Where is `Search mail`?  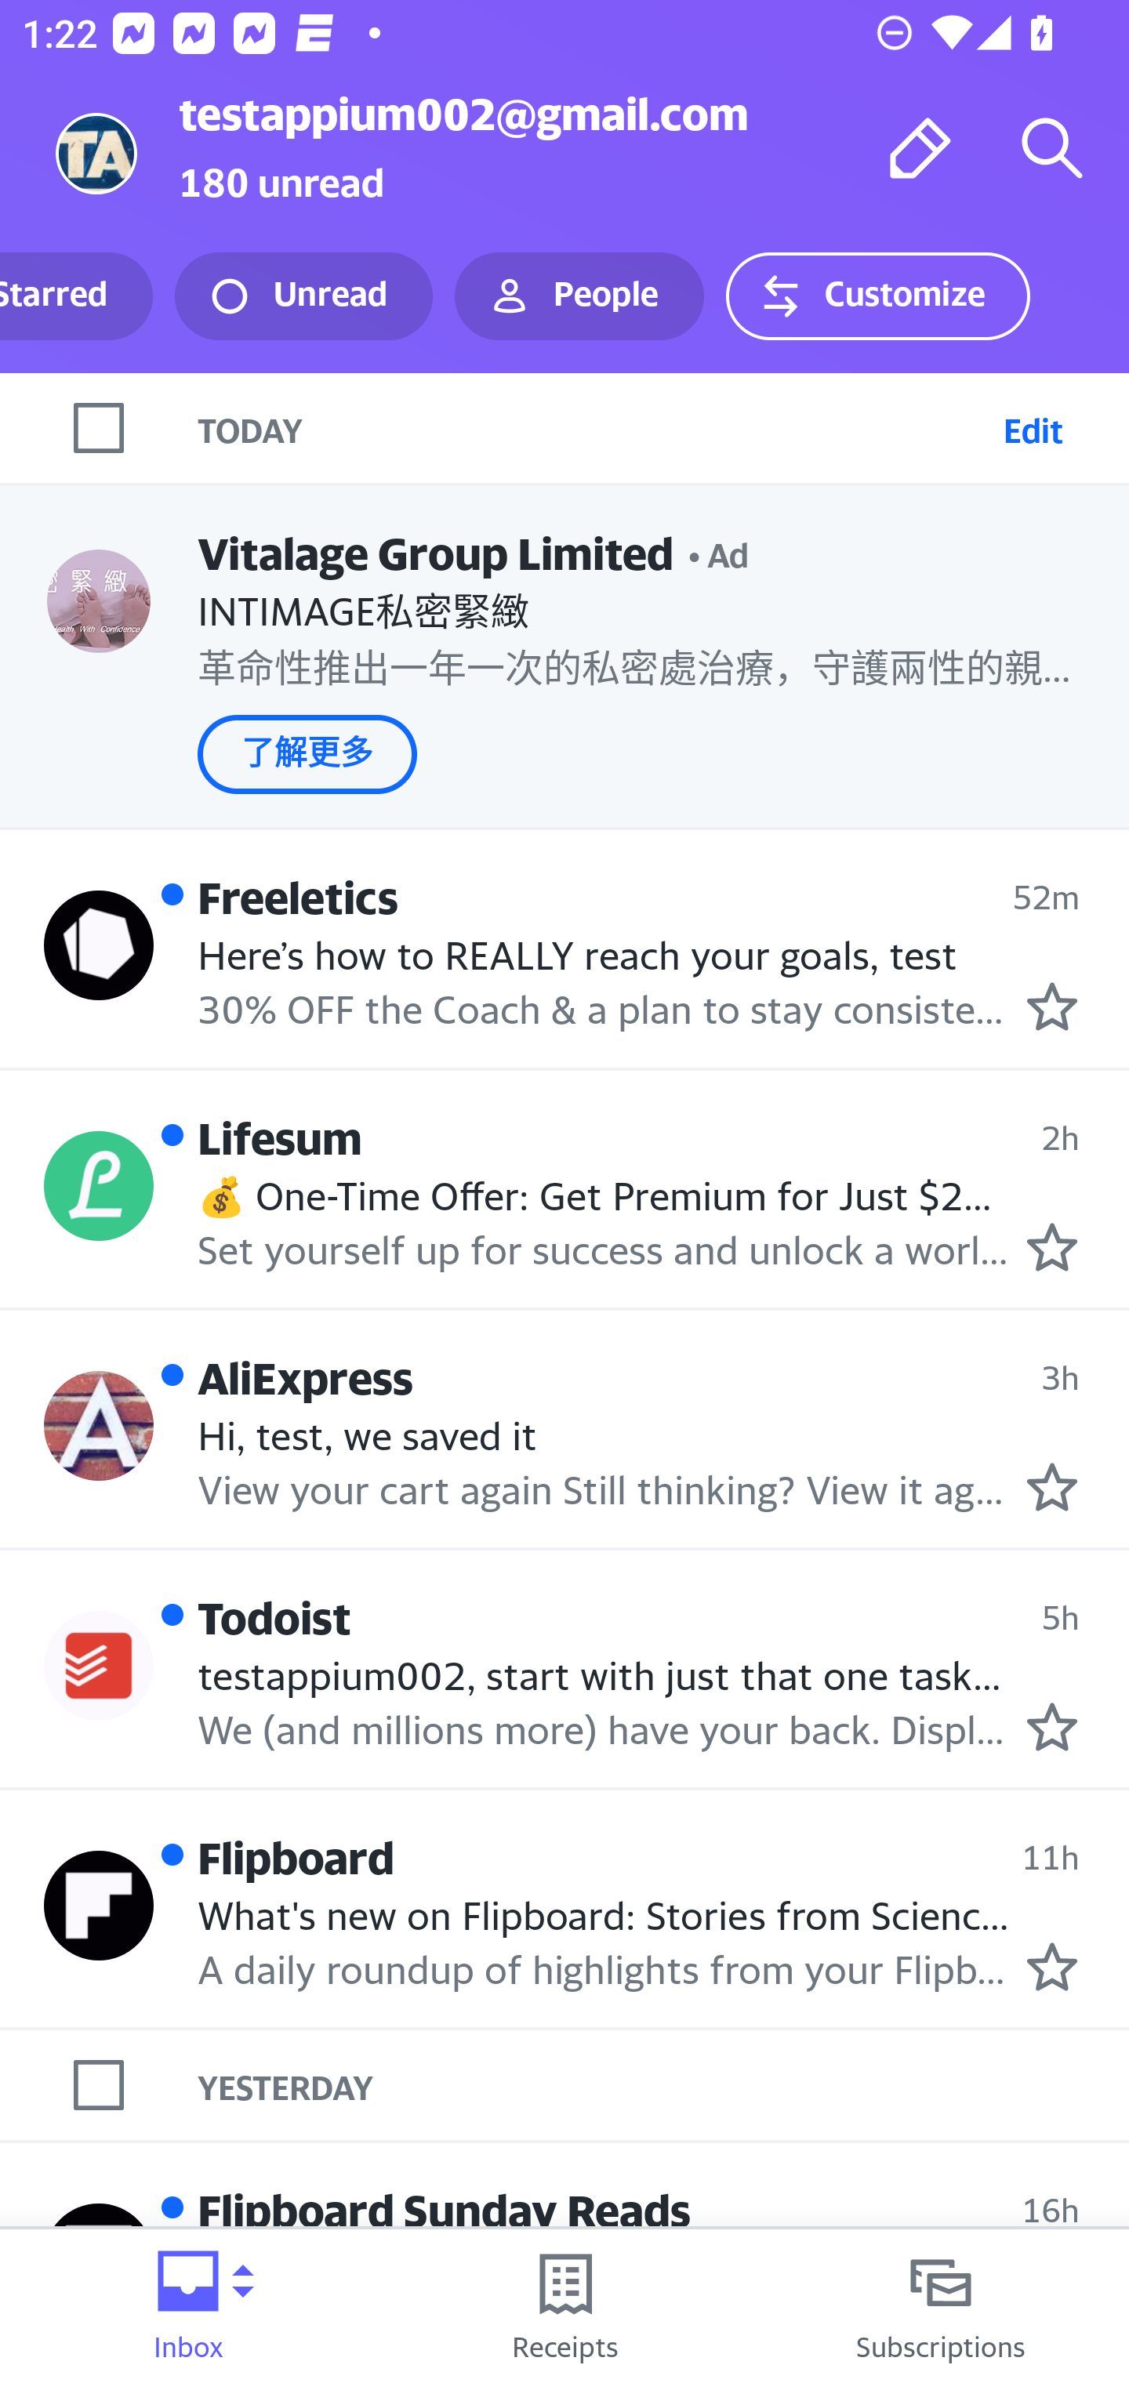
Search mail is located at coordinates (1052, 147).